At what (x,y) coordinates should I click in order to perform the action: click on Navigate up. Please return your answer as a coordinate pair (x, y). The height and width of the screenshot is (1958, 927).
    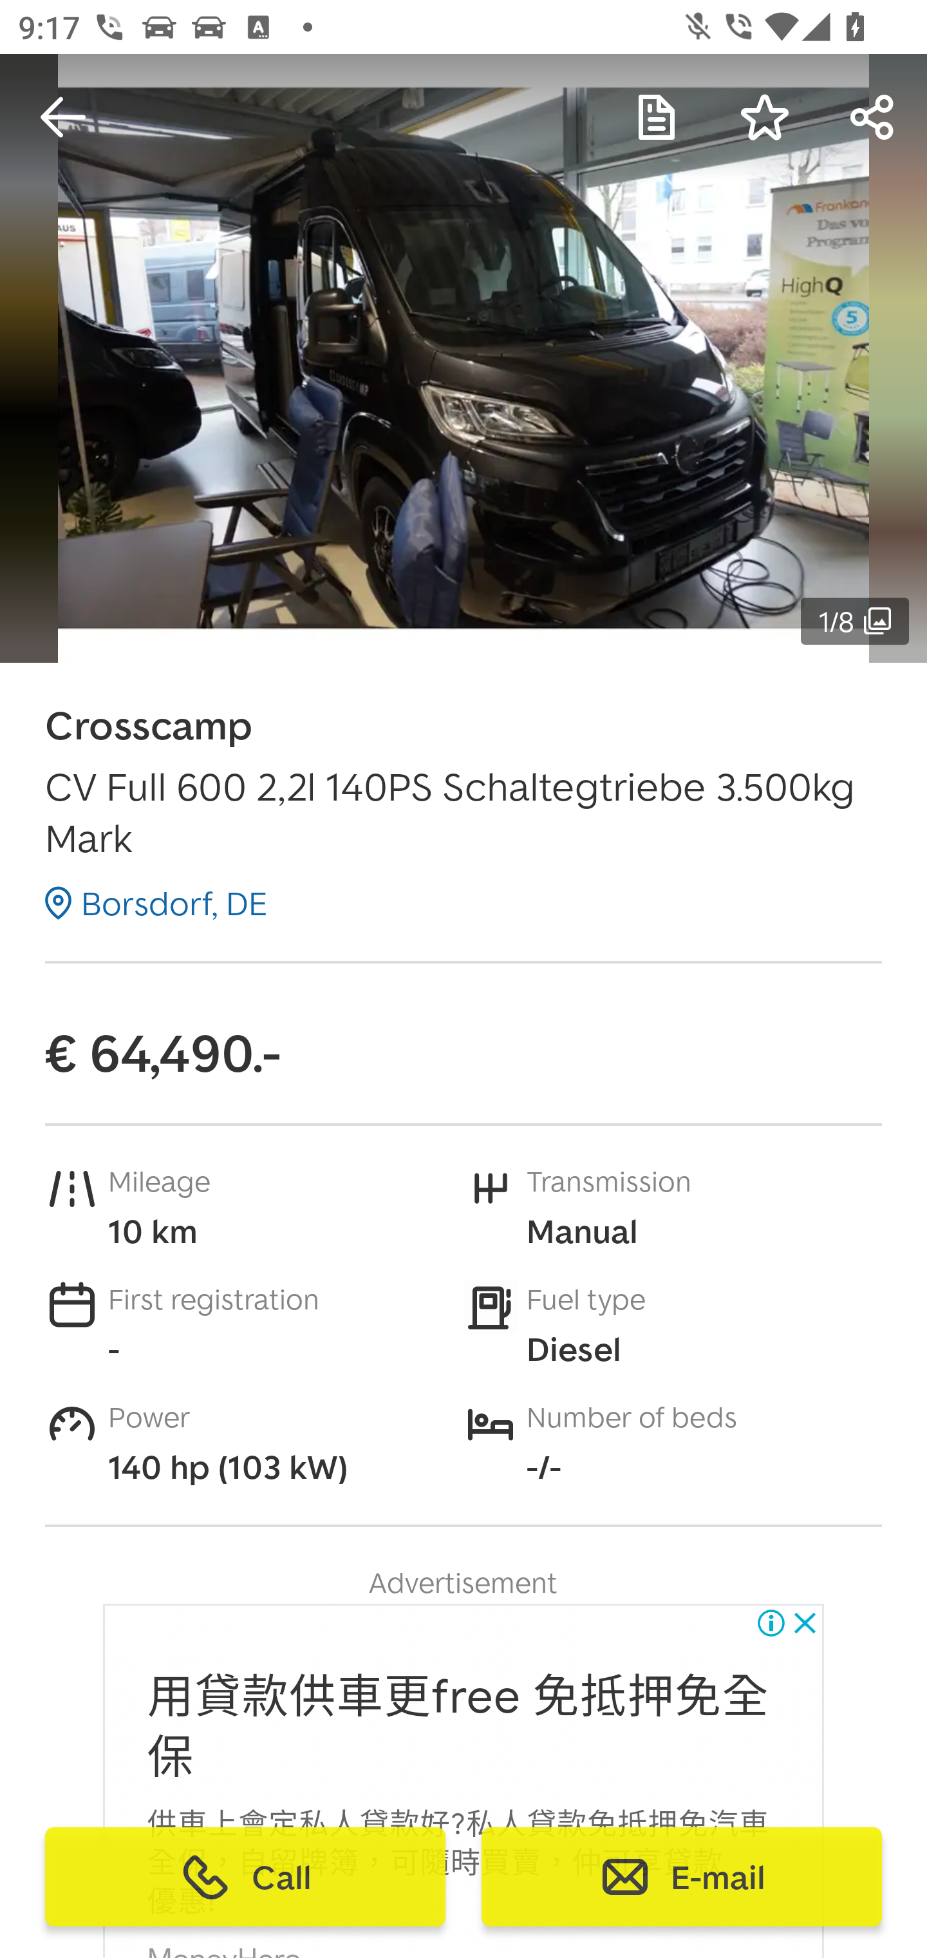
    Looking at the image, I should click on (63, 117).